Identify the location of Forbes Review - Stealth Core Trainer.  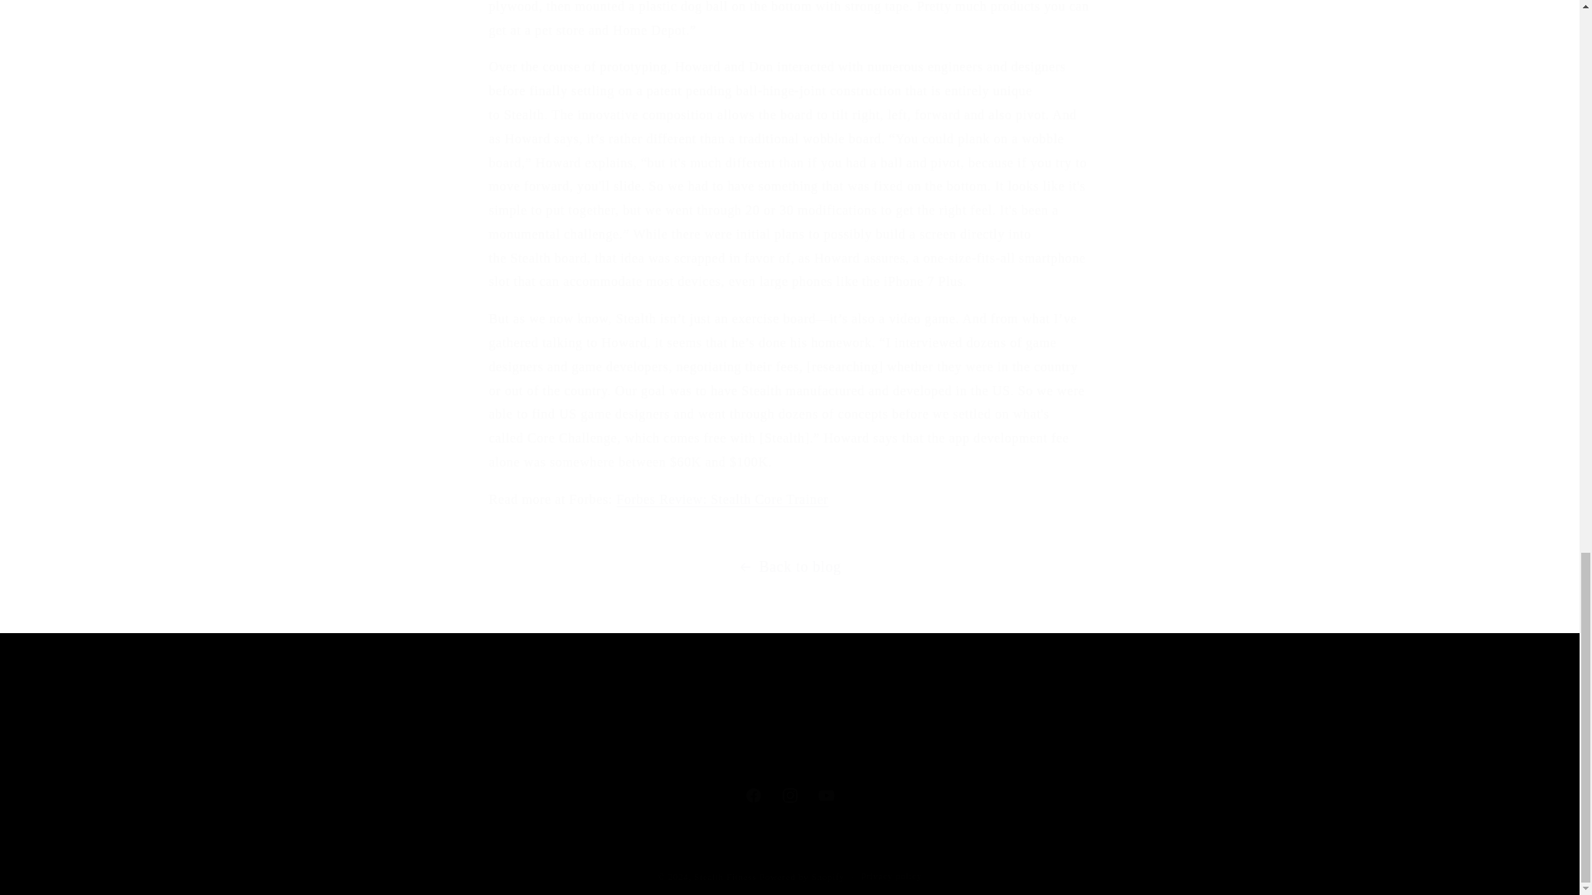
(789, 796).